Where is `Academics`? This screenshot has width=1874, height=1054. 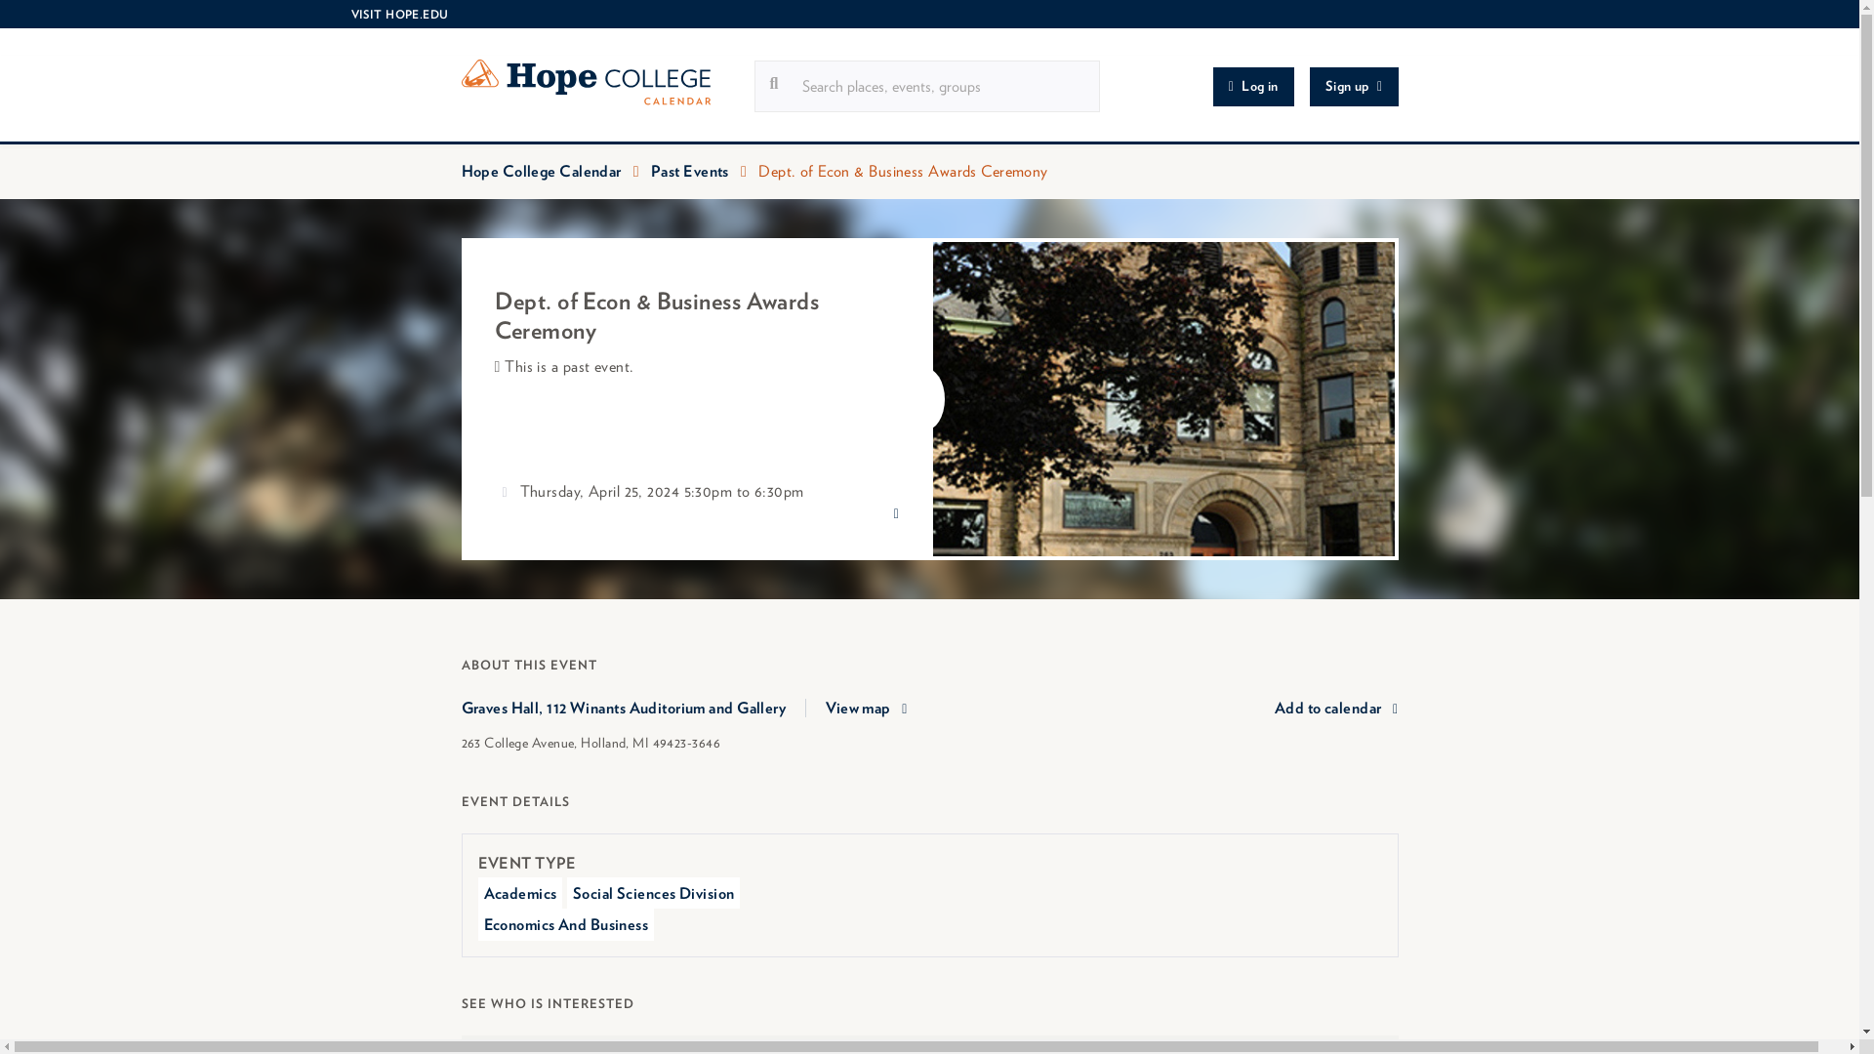 Academics is located at coordinates (520, 892).